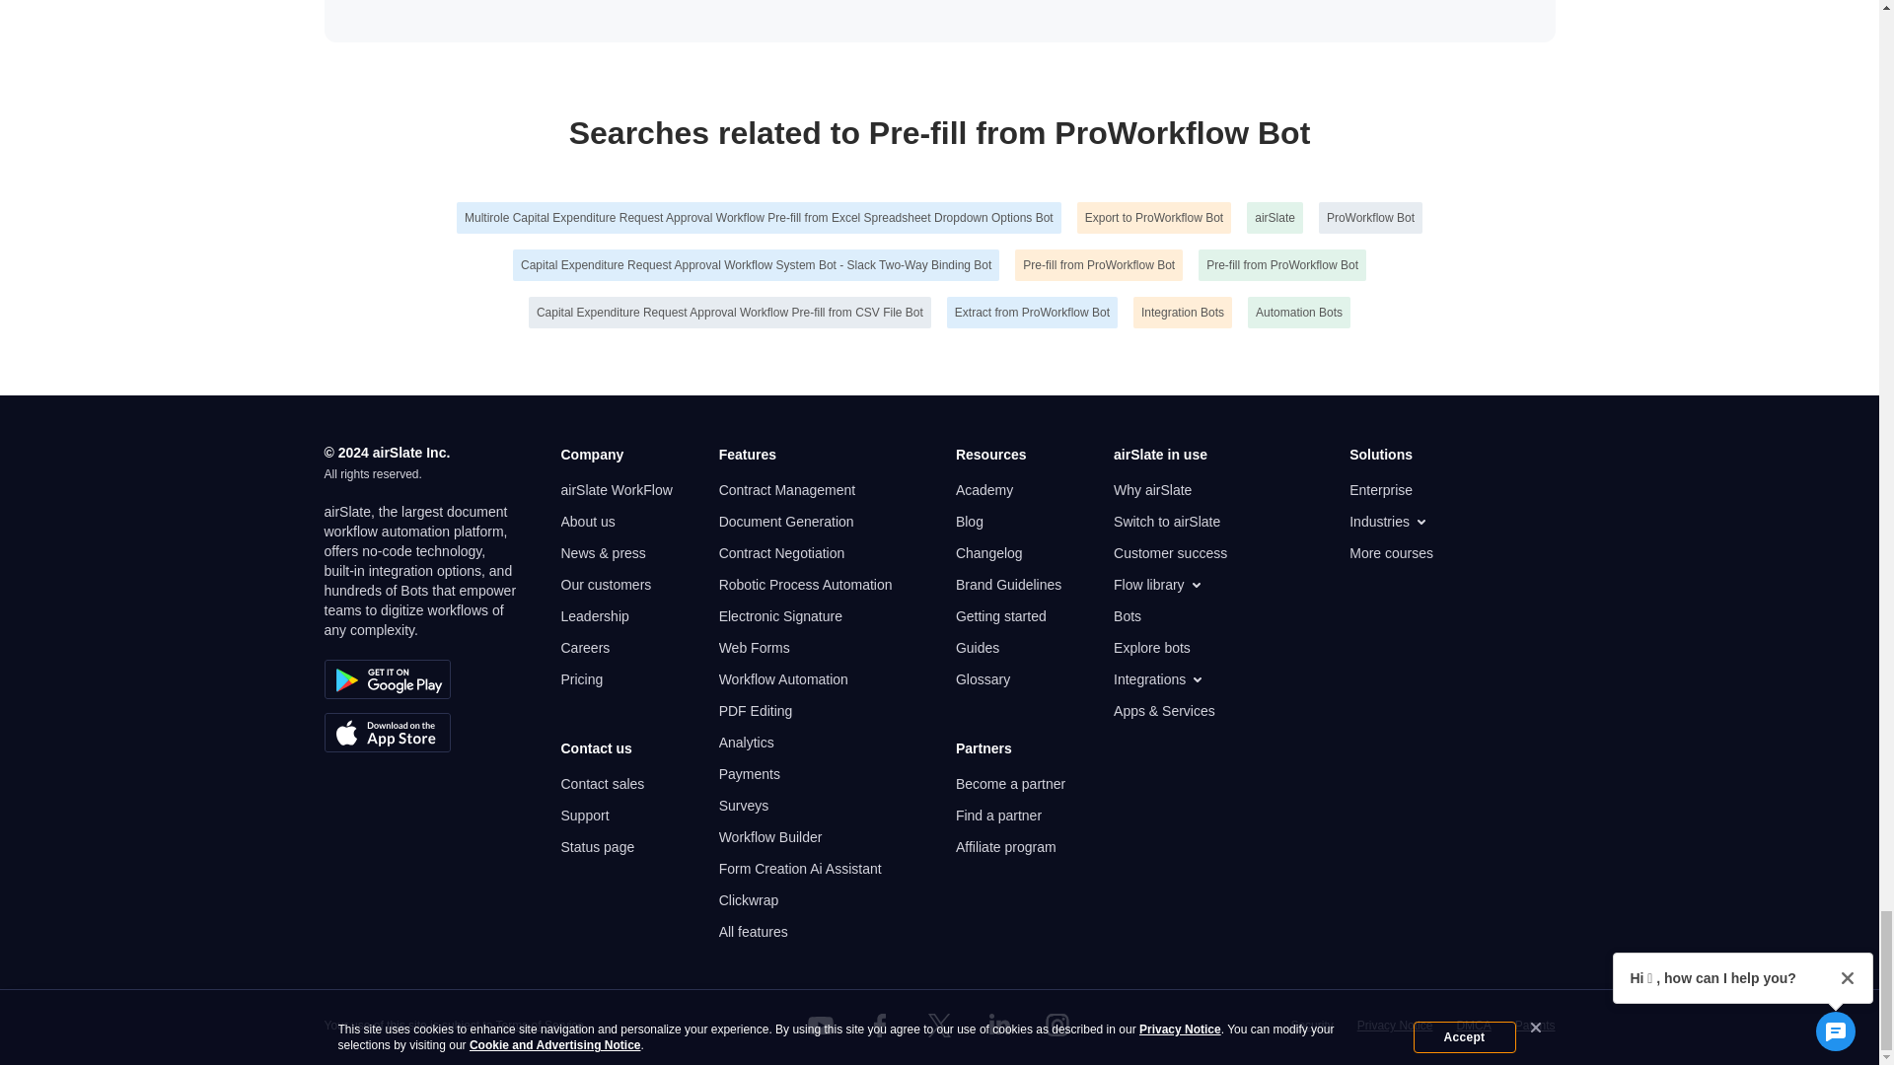 This screenshot has width=1894, height=1065. I want to click on Instagram, so click(1057, 1026).